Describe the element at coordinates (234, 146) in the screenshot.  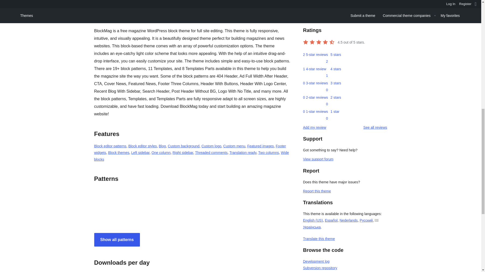
I see `Custom menu` at that location.